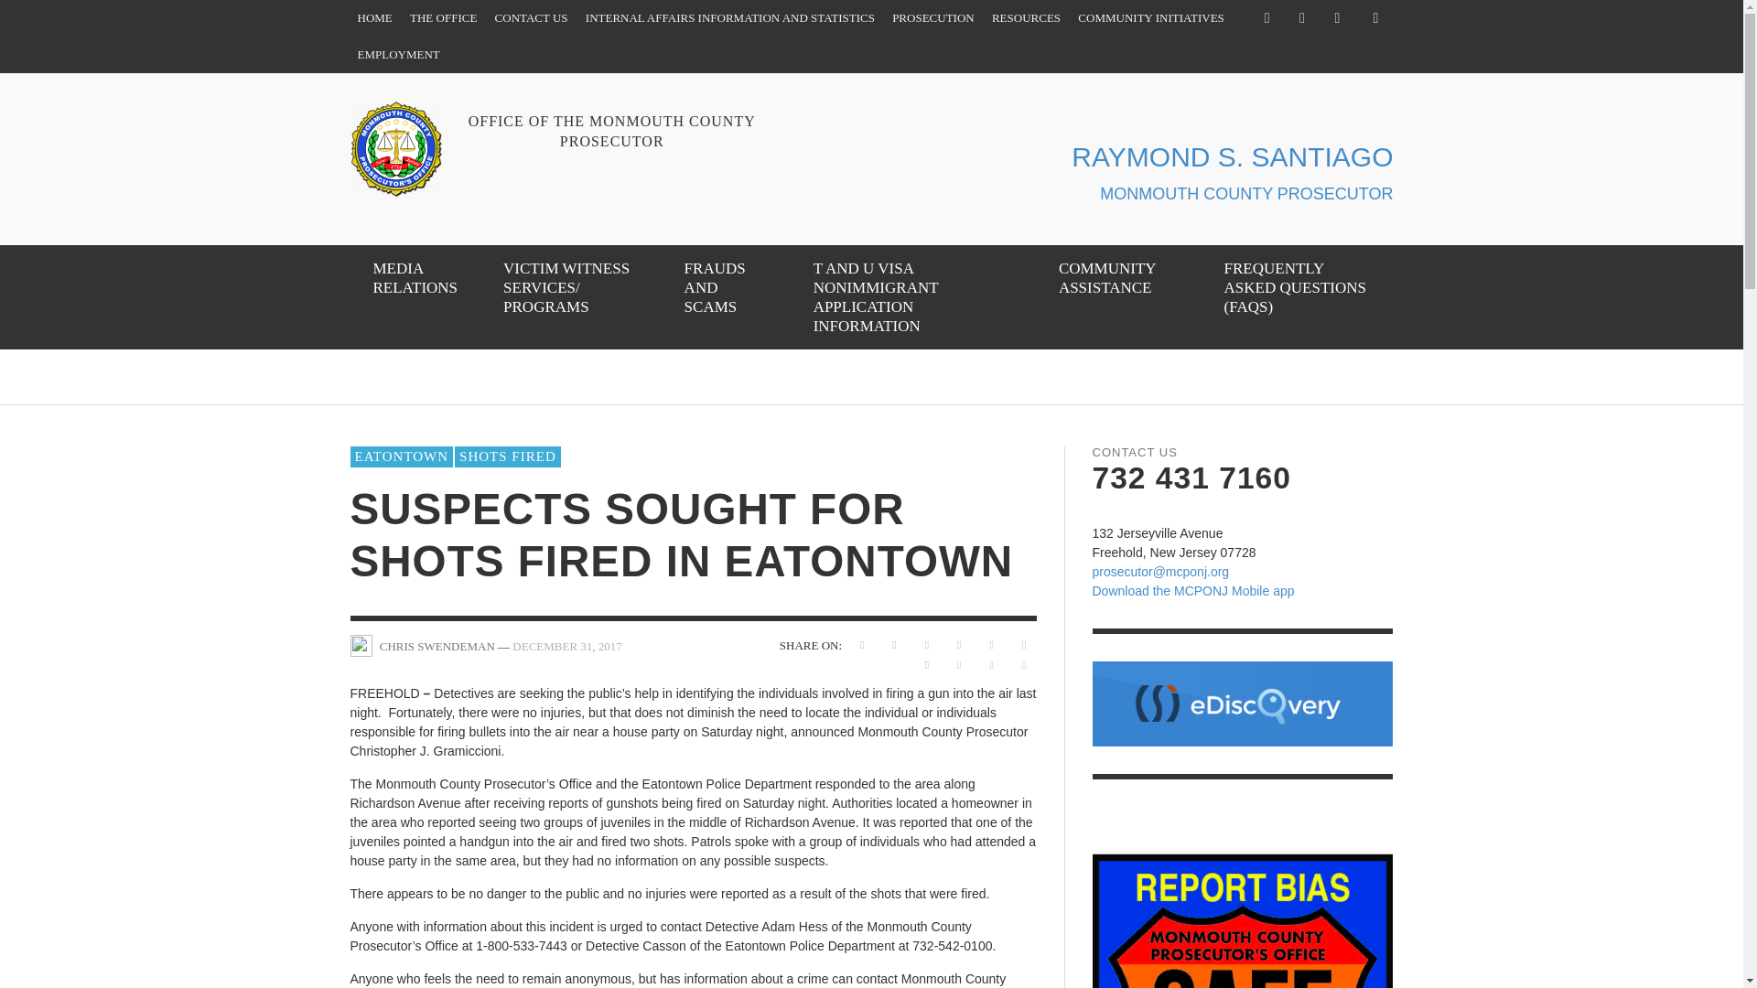 The height and width of the screenshot is (988, 1757). What do you see at coordinates (373, 18) in the screenshot?
I see `HOME` at bounding box center [373, 18].